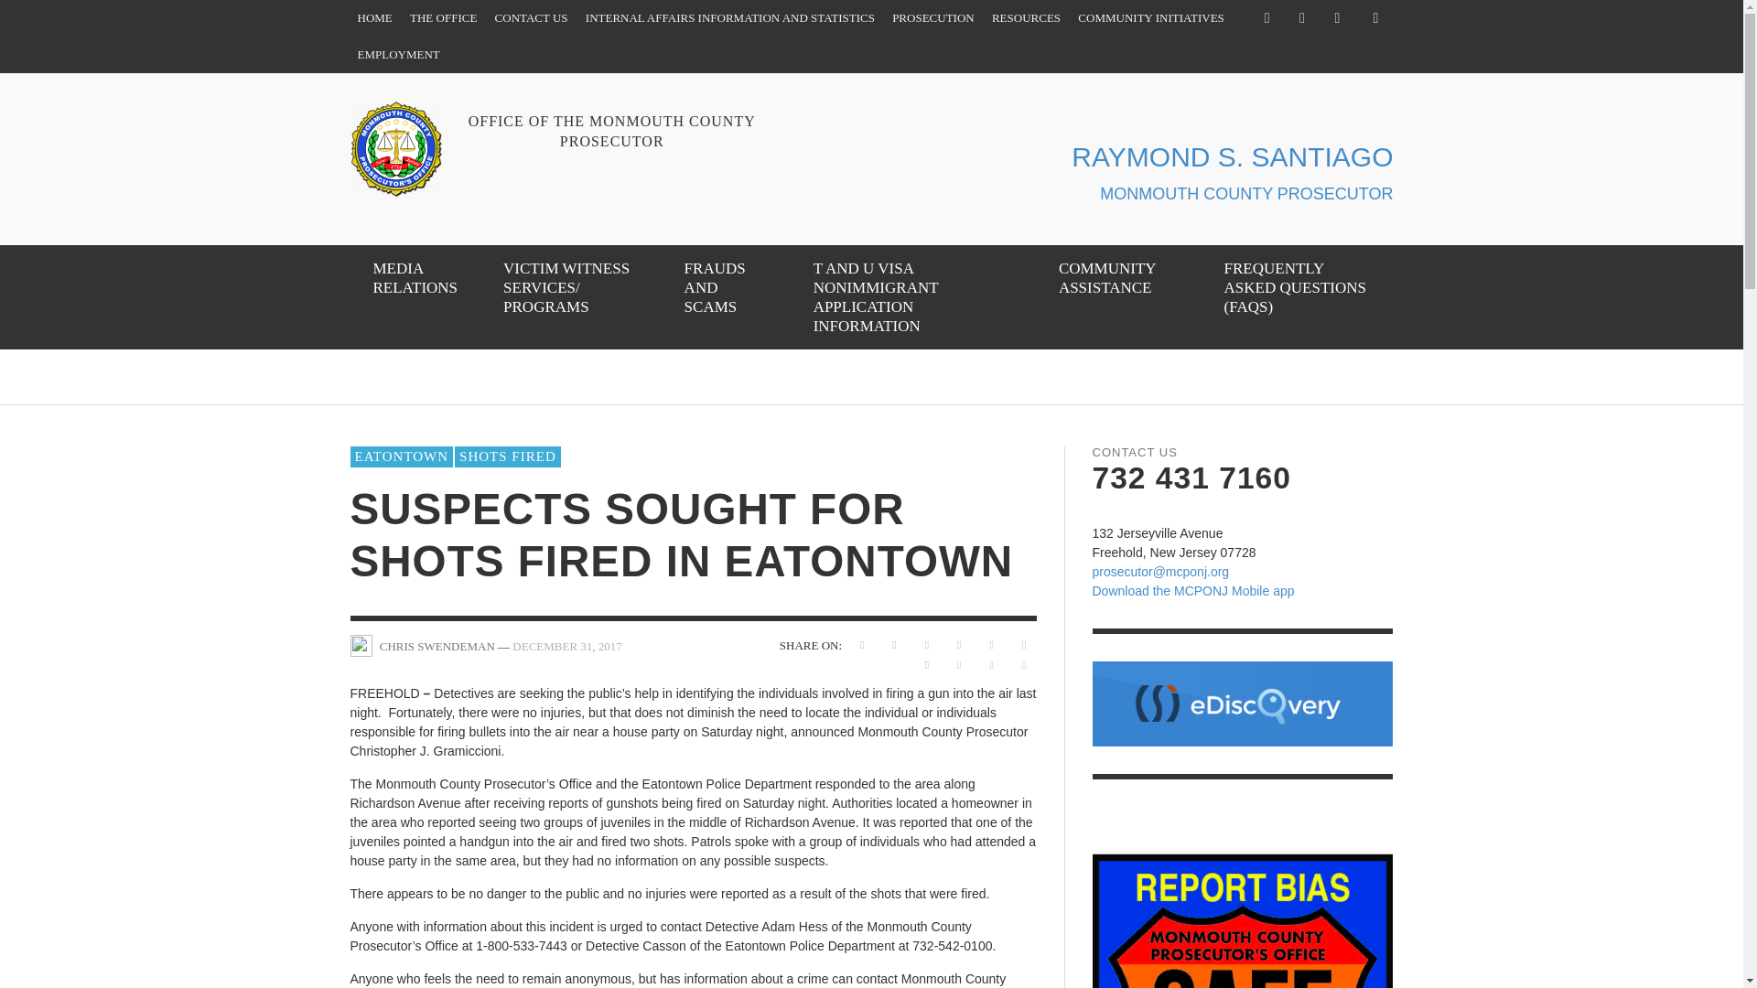 The height and width of the screenshot is (988, 1757). What do you see at coordinates (373, 18) in the screenshot?
I see `HOME` at bounding box center [373, 18].